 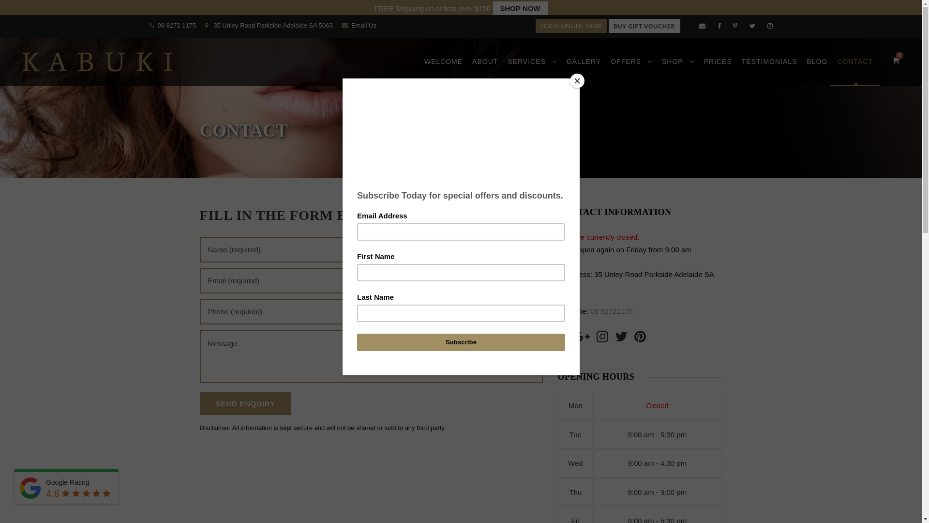 I want to click on instagram, so click(x=770, y=26).